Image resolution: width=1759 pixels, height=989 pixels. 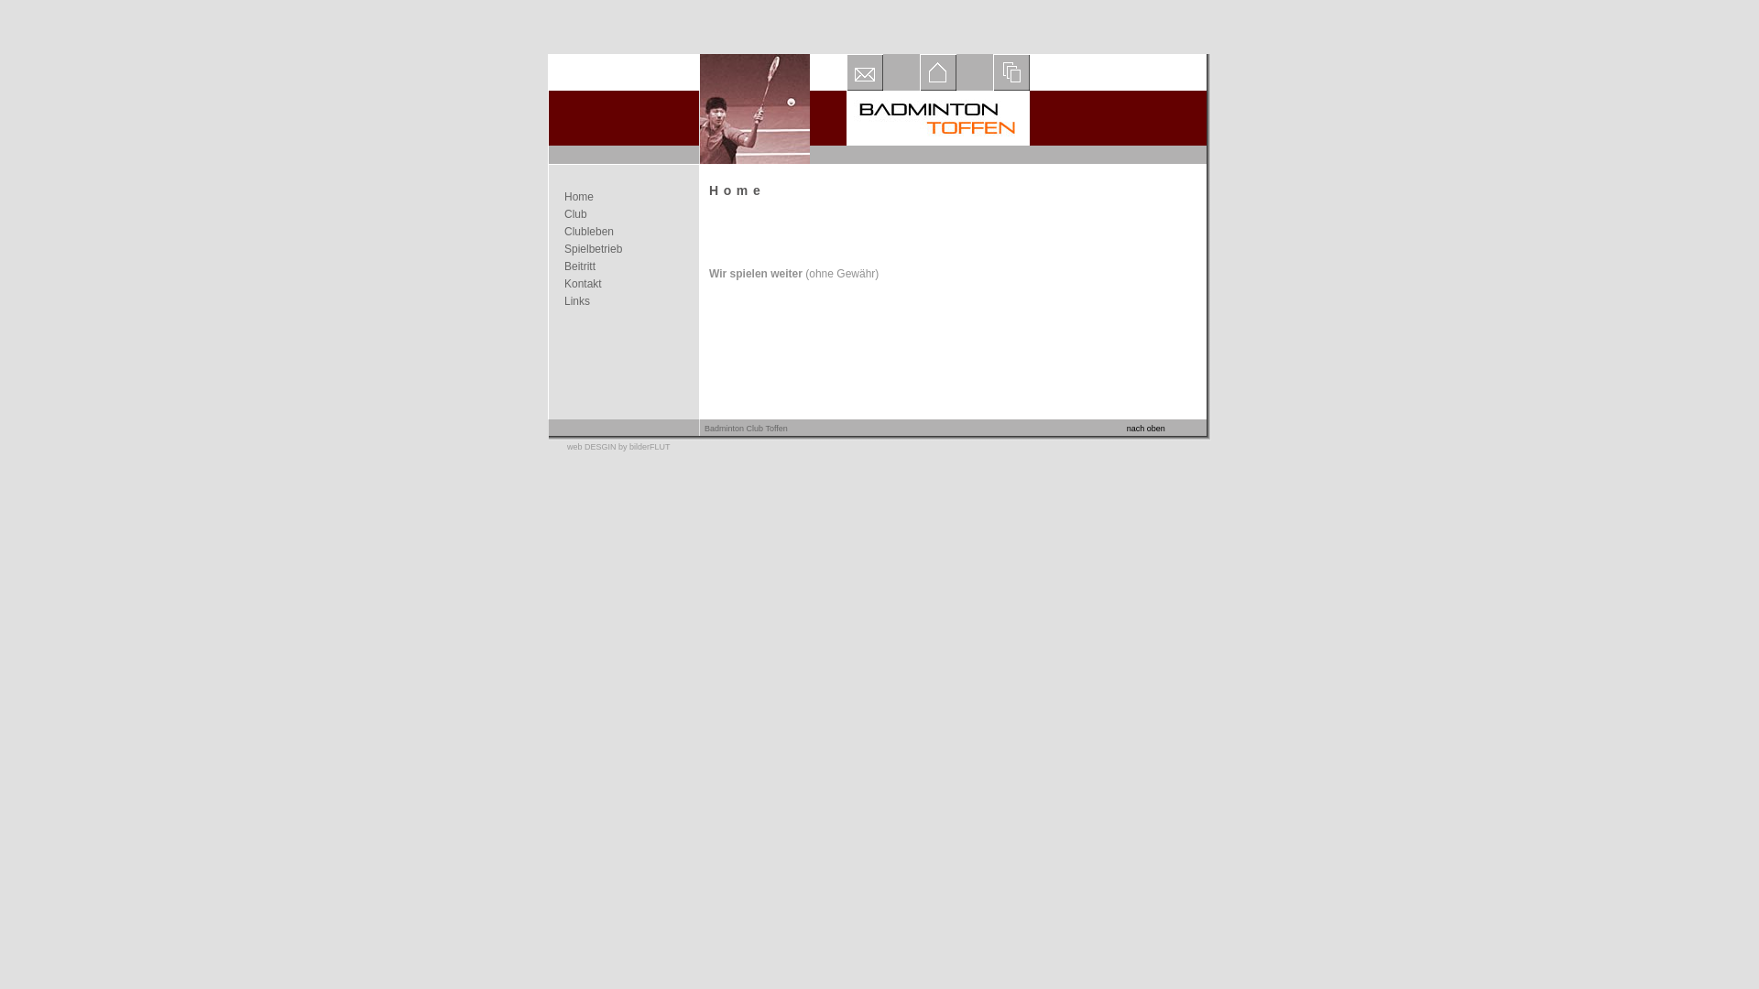 I want to click on Beitritt, so click(x=624, y=266).